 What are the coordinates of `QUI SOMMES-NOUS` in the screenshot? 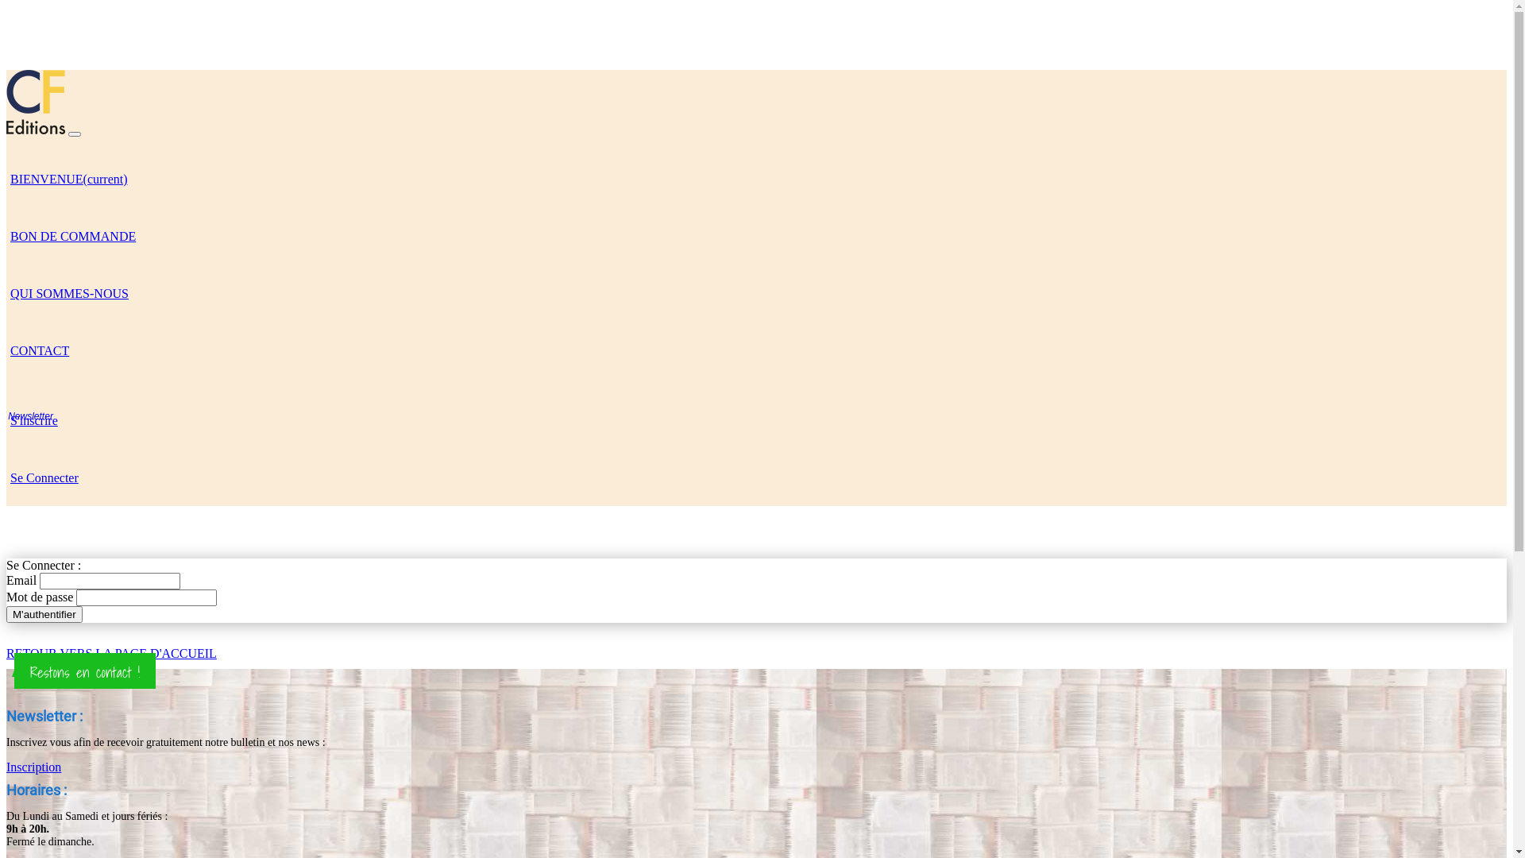 It's located at (70, 292).